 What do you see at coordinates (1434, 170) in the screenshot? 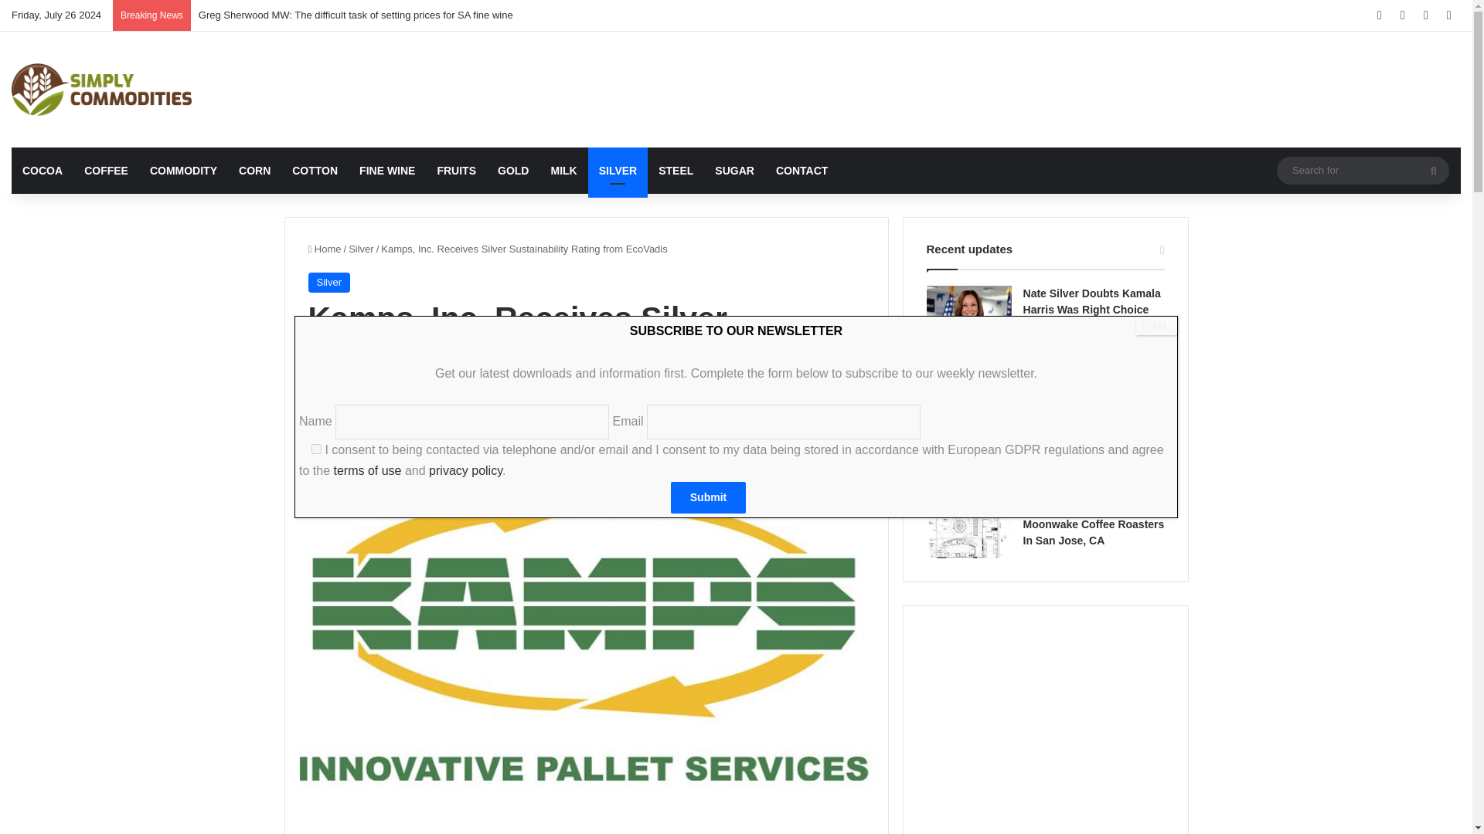
I see `Search for` at bounding box center [1434, 170].